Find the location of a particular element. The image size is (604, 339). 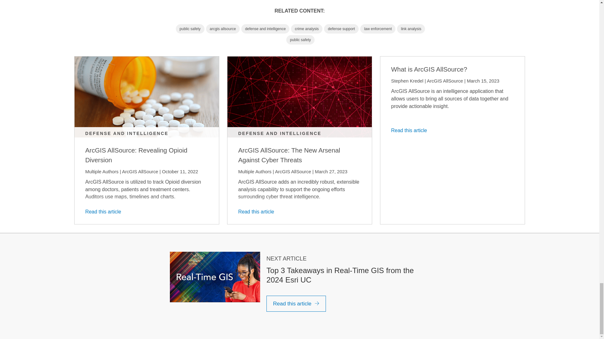

Read this article is located at coordinates (105, 212).